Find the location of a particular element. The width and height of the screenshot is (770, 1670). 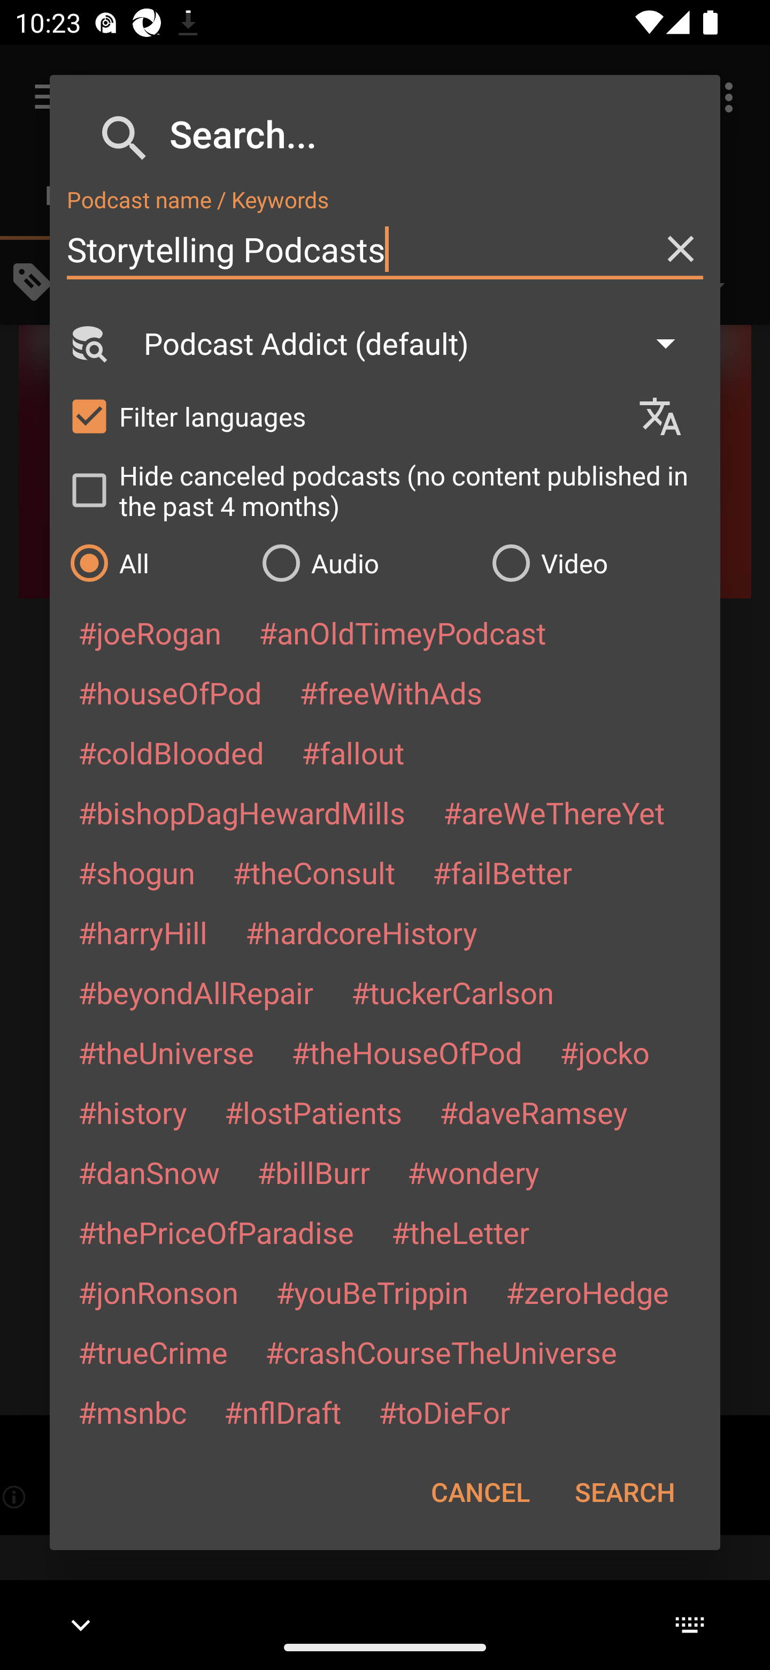

#crashCourseTheUniverse is located at coordinates (441, 1352).